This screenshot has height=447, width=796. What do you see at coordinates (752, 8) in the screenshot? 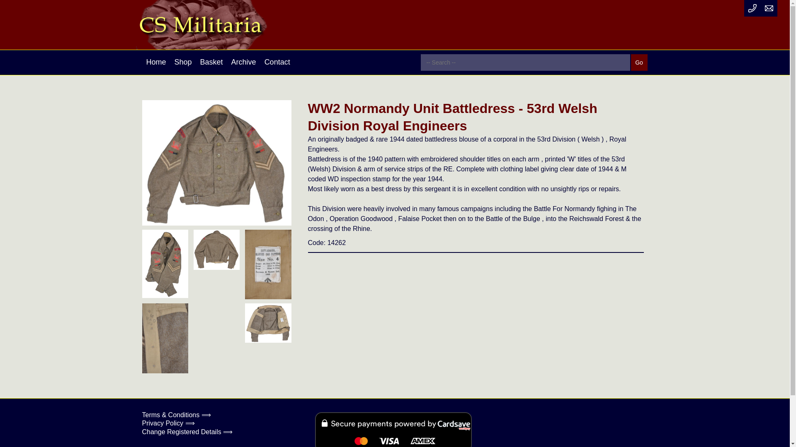
I see `tel` at bounding box center [752, 8].